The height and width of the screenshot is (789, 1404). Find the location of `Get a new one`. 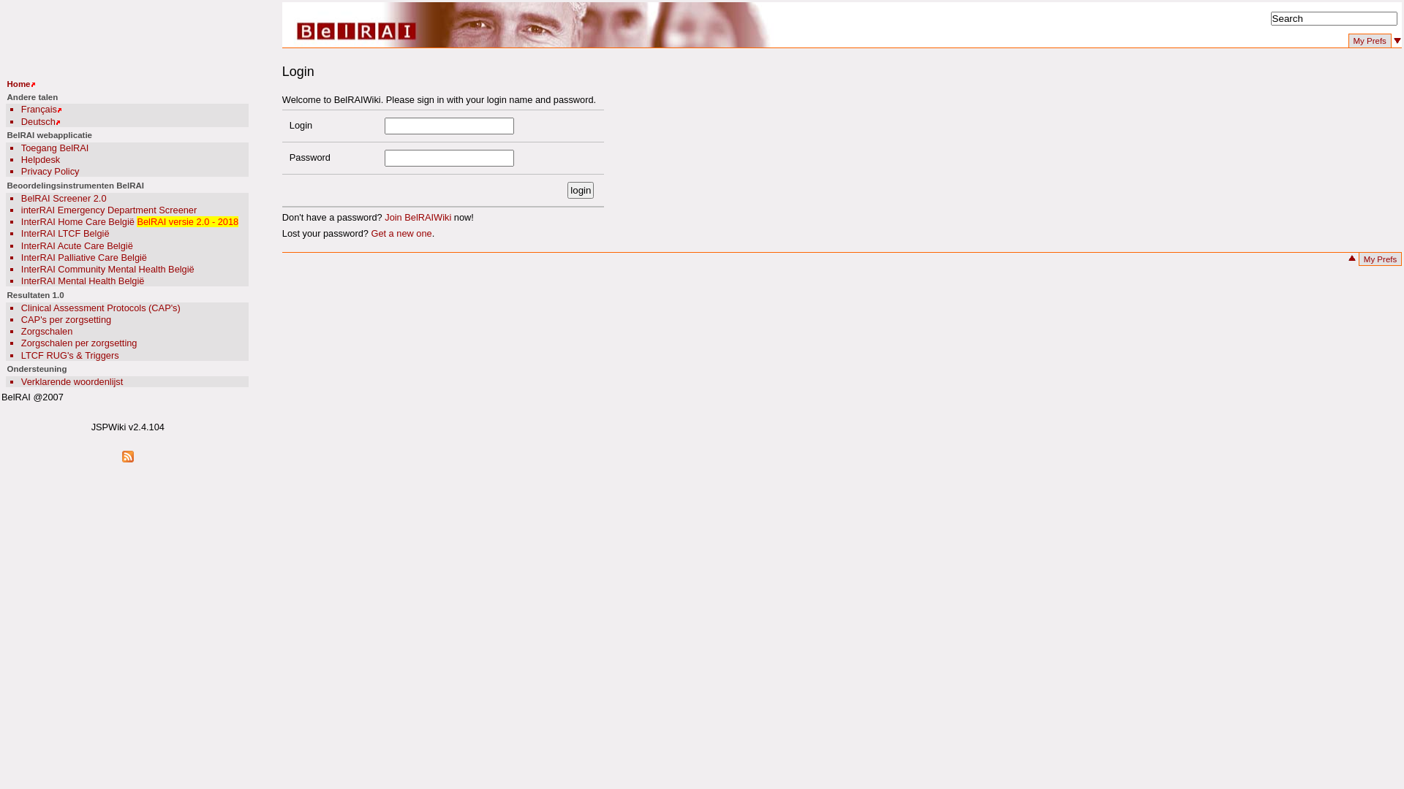

Get a new one is located at coordinates (401, 233).